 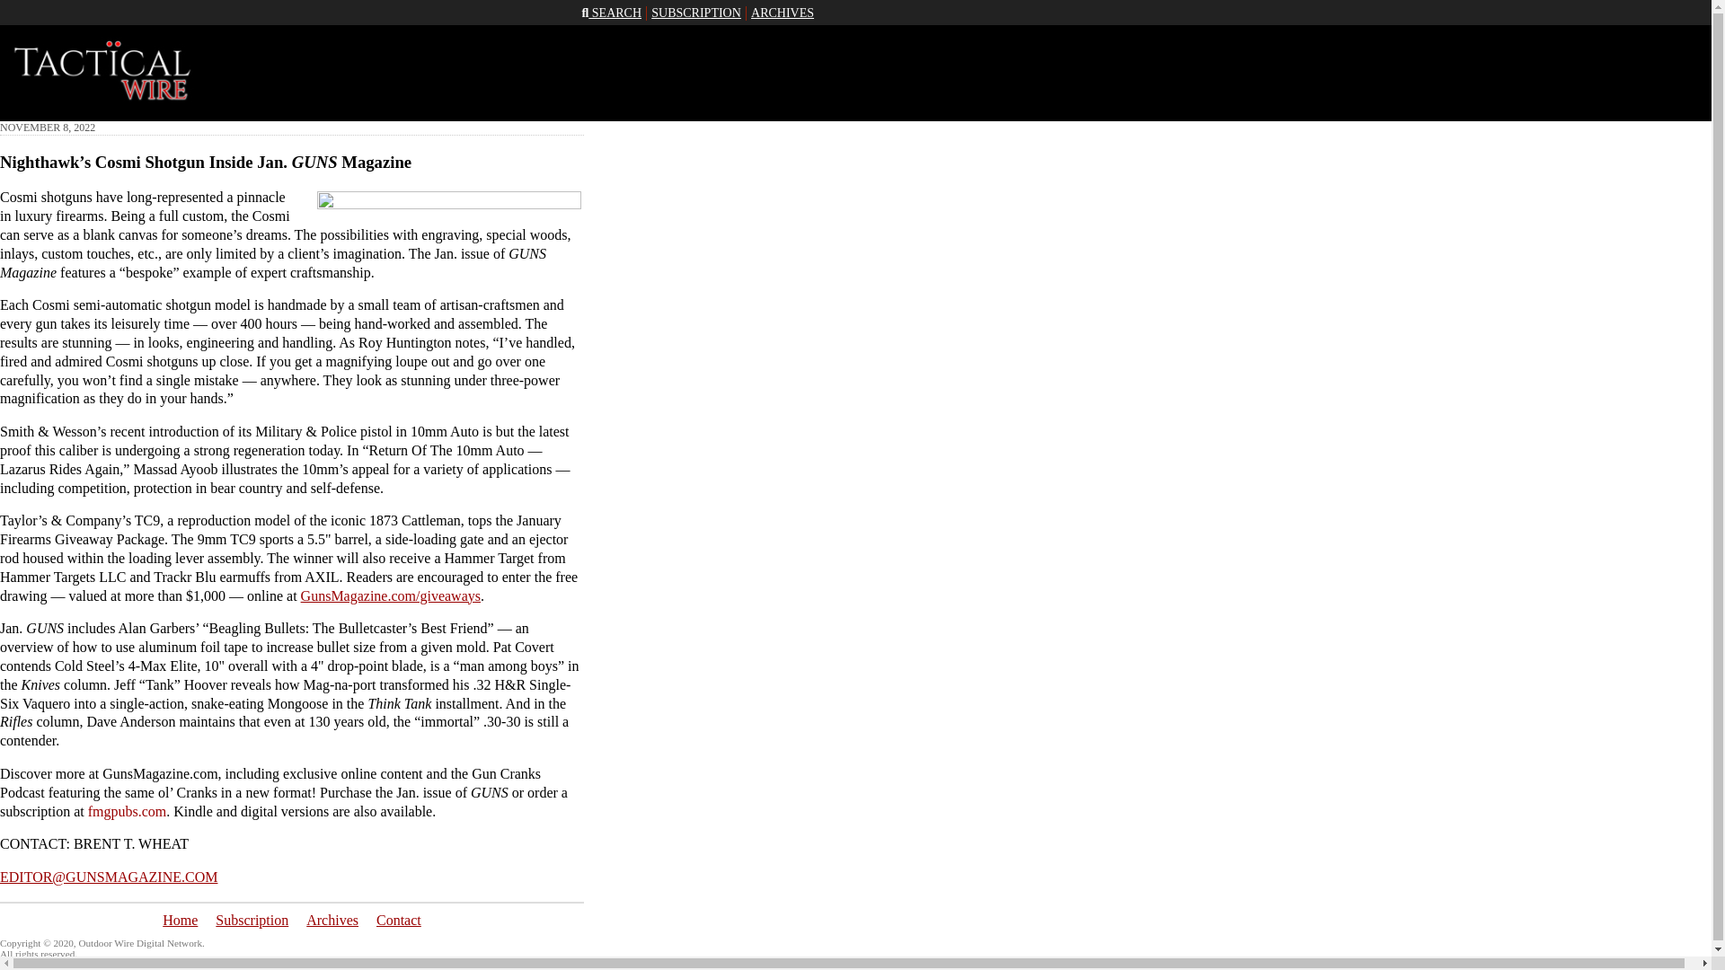 What do you see at coordinates (612, 13) in the screenshot?
I see `SEARCH` at bounding box center [612, 13].